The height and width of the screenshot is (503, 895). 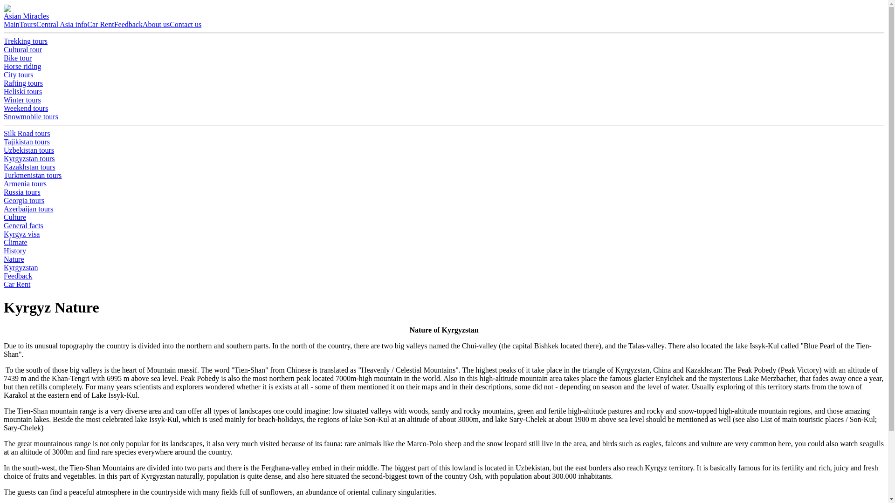 What do you see at coordinates (19, 75) in the screenshot?
I see `City tours` at bounding box center [19, 75].